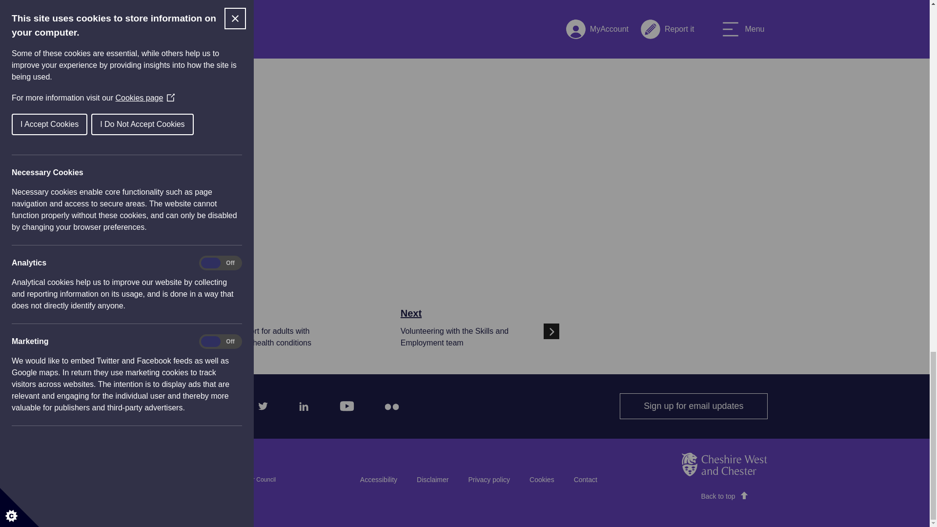 The image size is (937, 527). Describe the element at coordinates (302, 404) in the screenshot. I see `Accessibility` at that location.